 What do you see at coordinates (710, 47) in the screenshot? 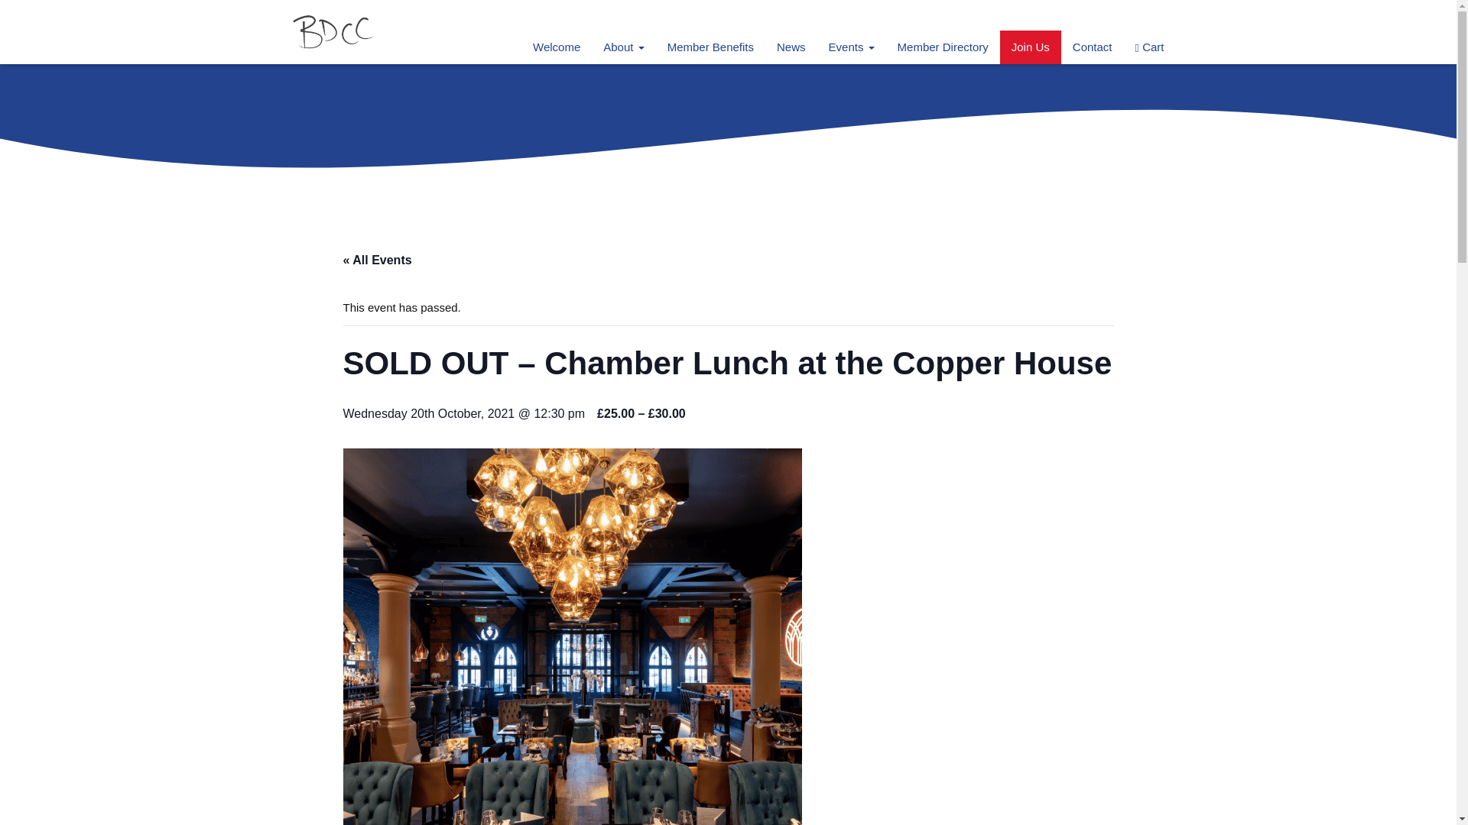
I see `Member Benefits` at bounding box center [710, 47].